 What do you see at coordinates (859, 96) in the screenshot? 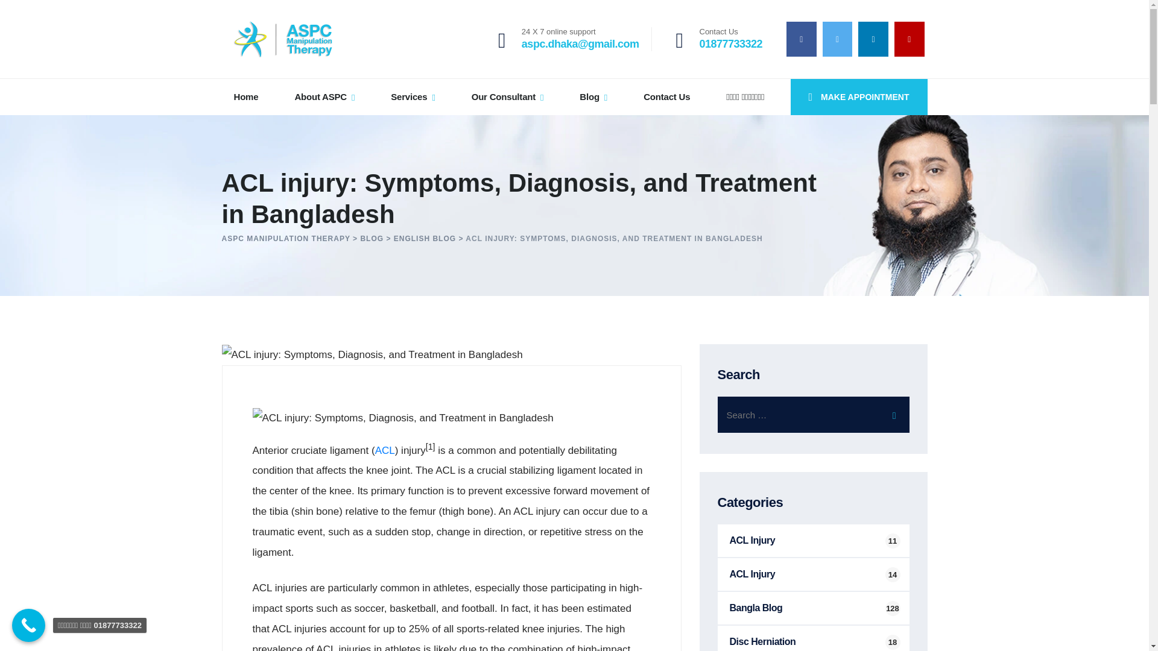
I see `ACL injury: Symptoms, Diagnosis, and Treatment in Bangladesh` at bounding box center [859, 96].